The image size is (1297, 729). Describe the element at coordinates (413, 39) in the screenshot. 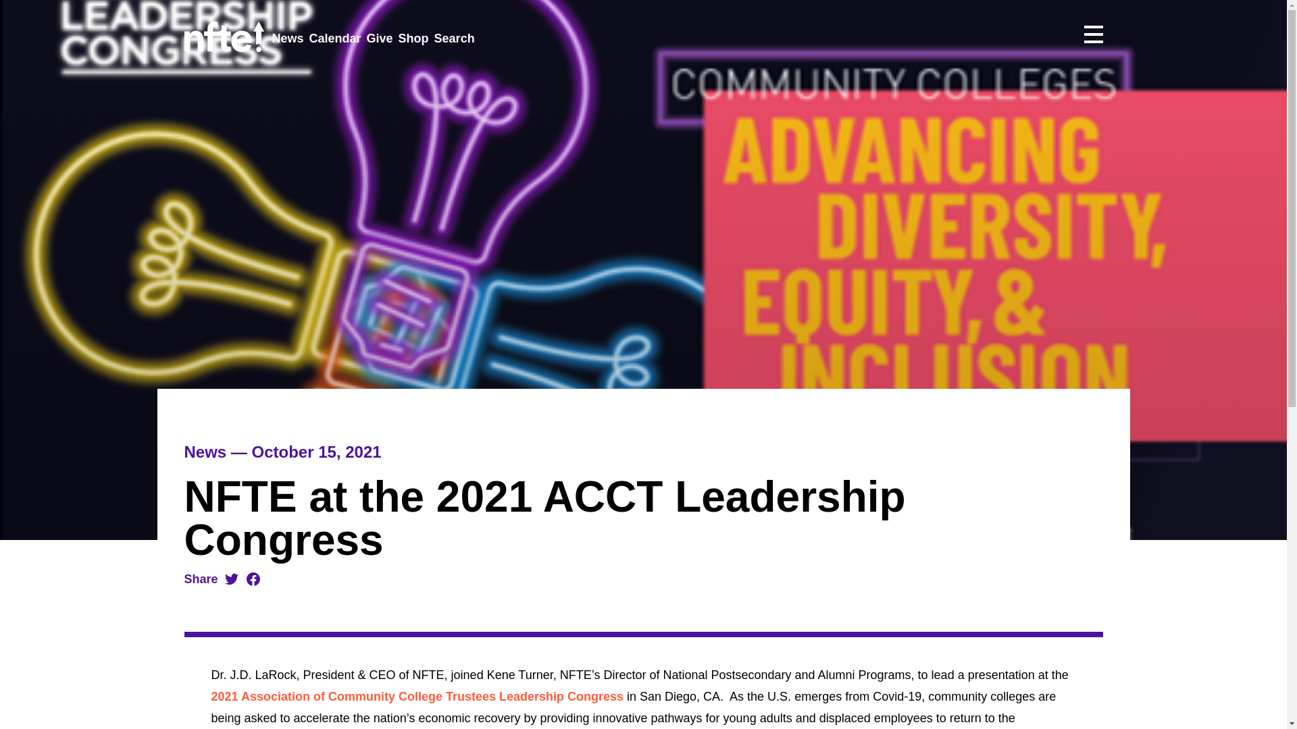

I see `Shop` at that location.